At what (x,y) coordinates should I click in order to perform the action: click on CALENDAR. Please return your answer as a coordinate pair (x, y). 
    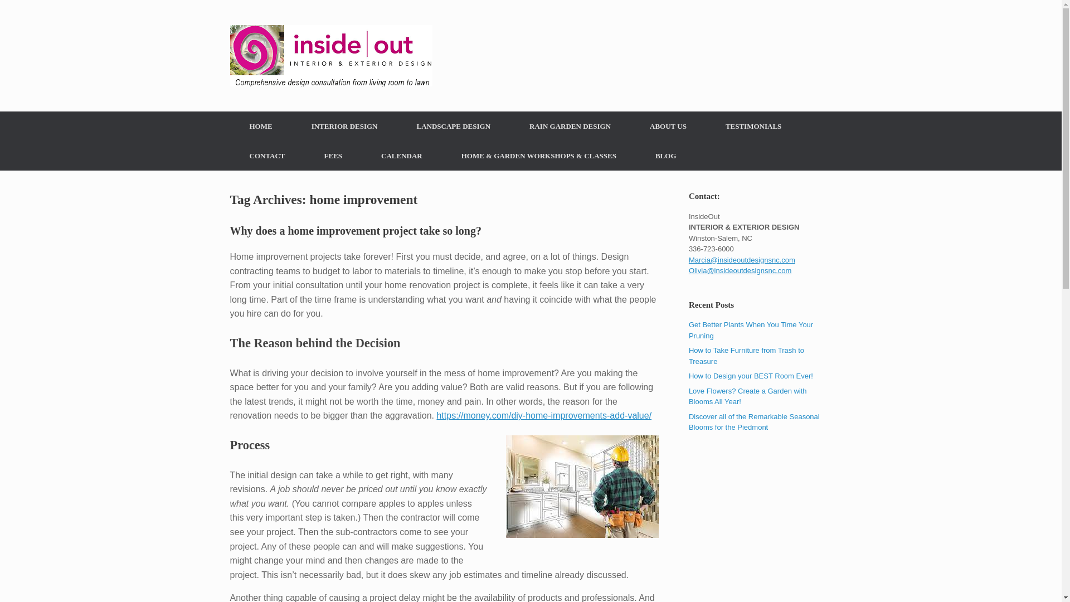
    Looking at the image, I should click on (401, 155).